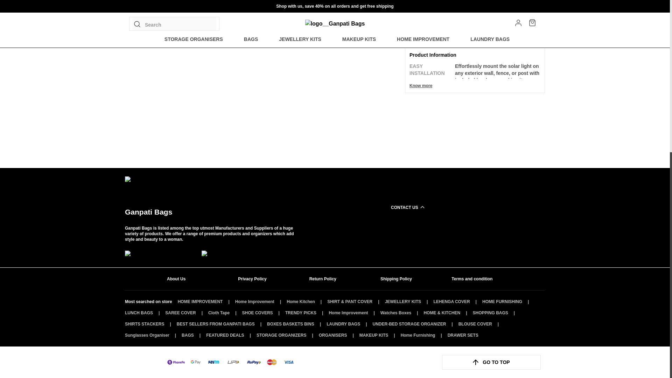 The width and height of the screenshot is (672, 378). I want to click on Shipping Policy, so click(406, 279).